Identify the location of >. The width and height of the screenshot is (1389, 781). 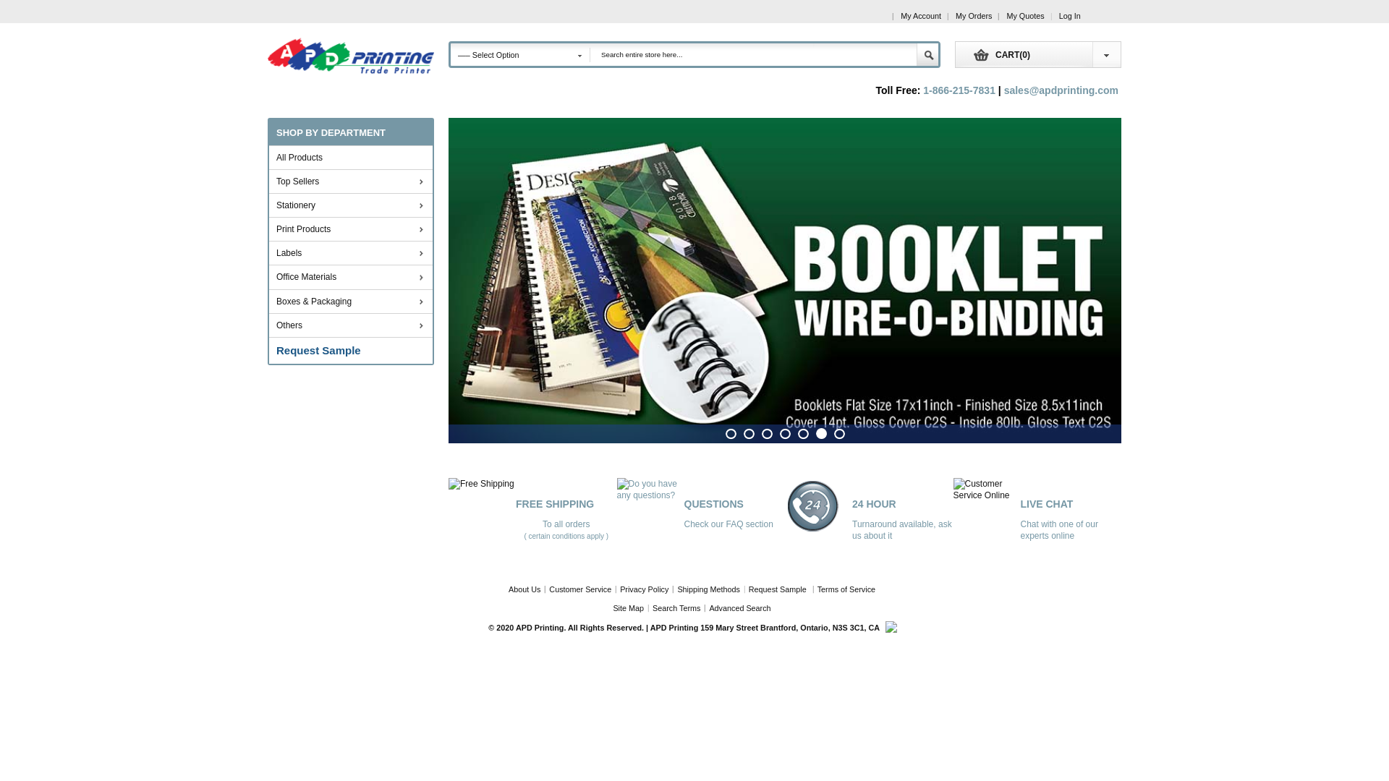
(418, 231).